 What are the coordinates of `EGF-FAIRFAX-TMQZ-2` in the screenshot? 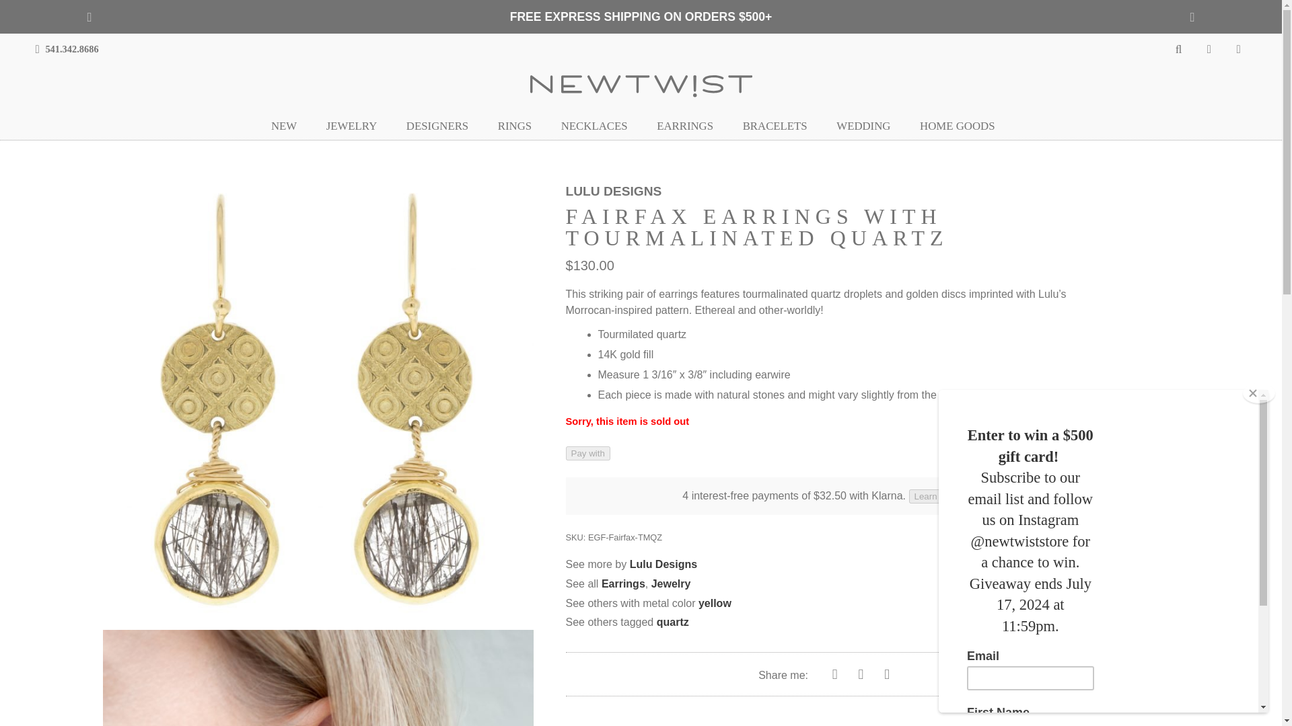 It's located at (317, 678).